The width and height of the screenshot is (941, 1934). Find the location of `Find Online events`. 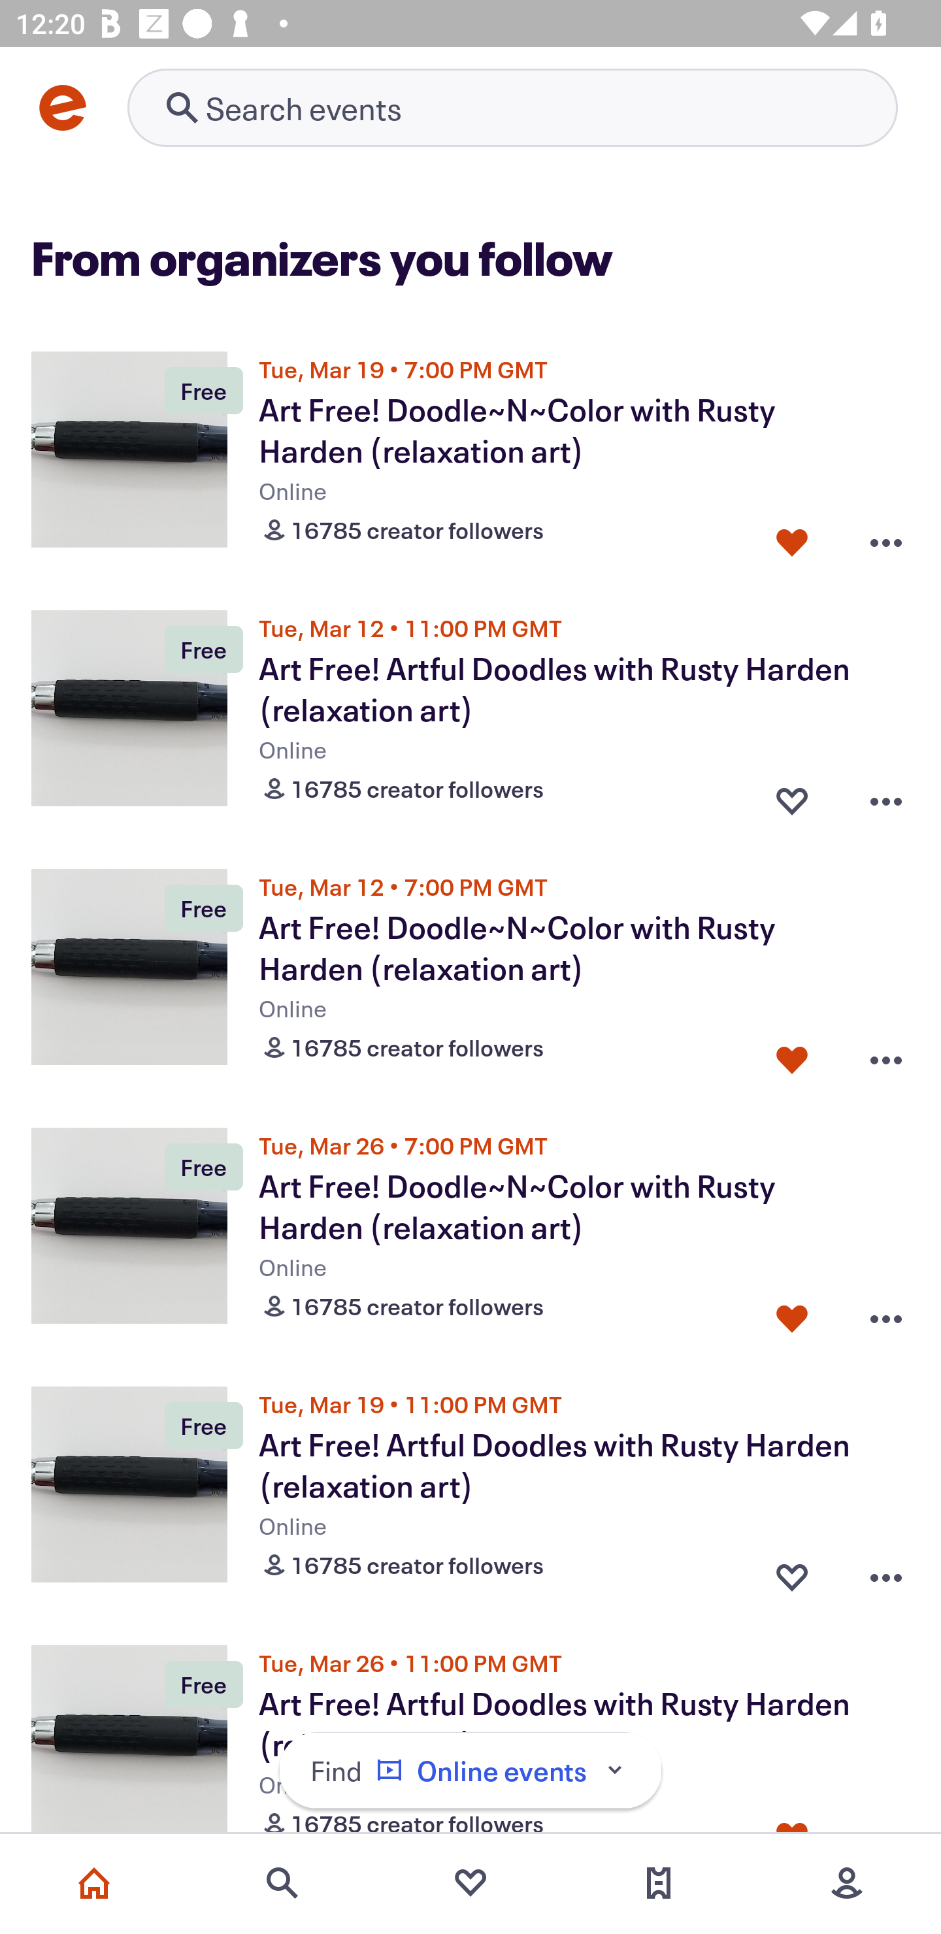

Find Online events is located at coordinates (470, 1771).